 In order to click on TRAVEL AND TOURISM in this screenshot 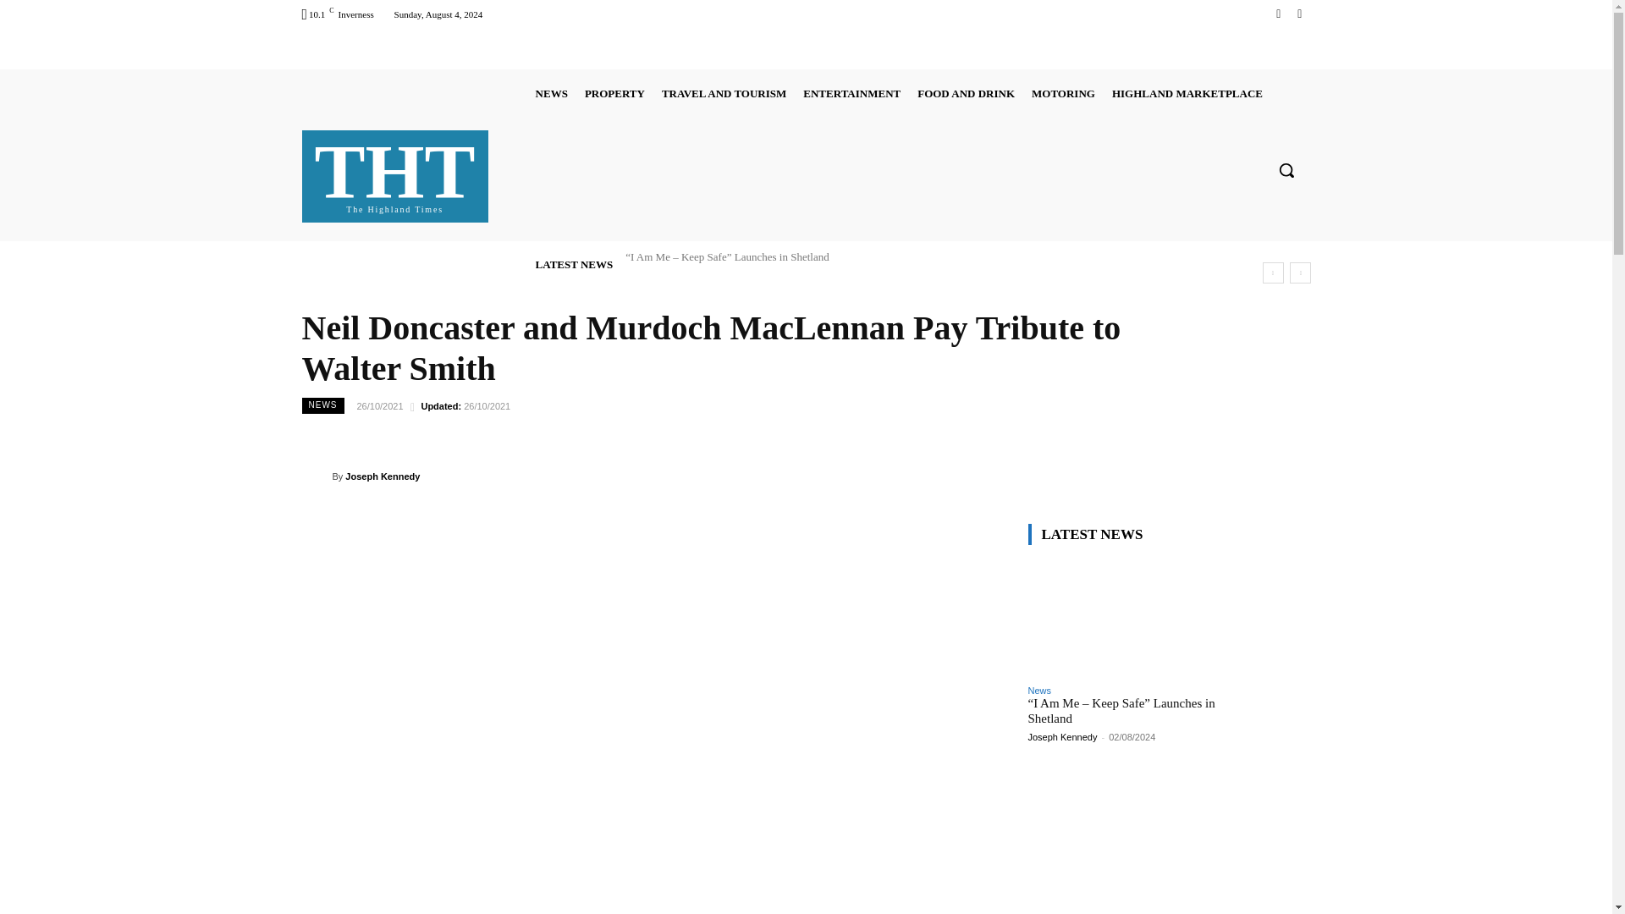, I will do `click(395, 173)`.